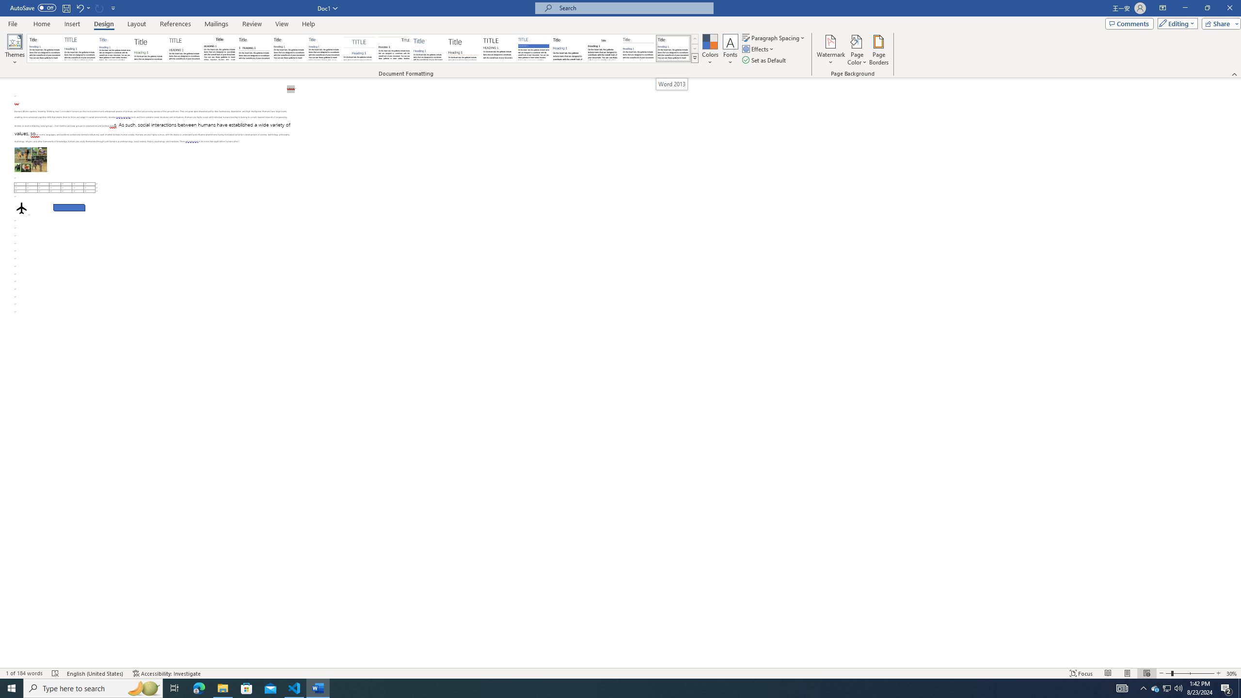  What do you see at coordinates (45, 48) in the screenshot?
I see `Document` at bounding box center [45, 48].